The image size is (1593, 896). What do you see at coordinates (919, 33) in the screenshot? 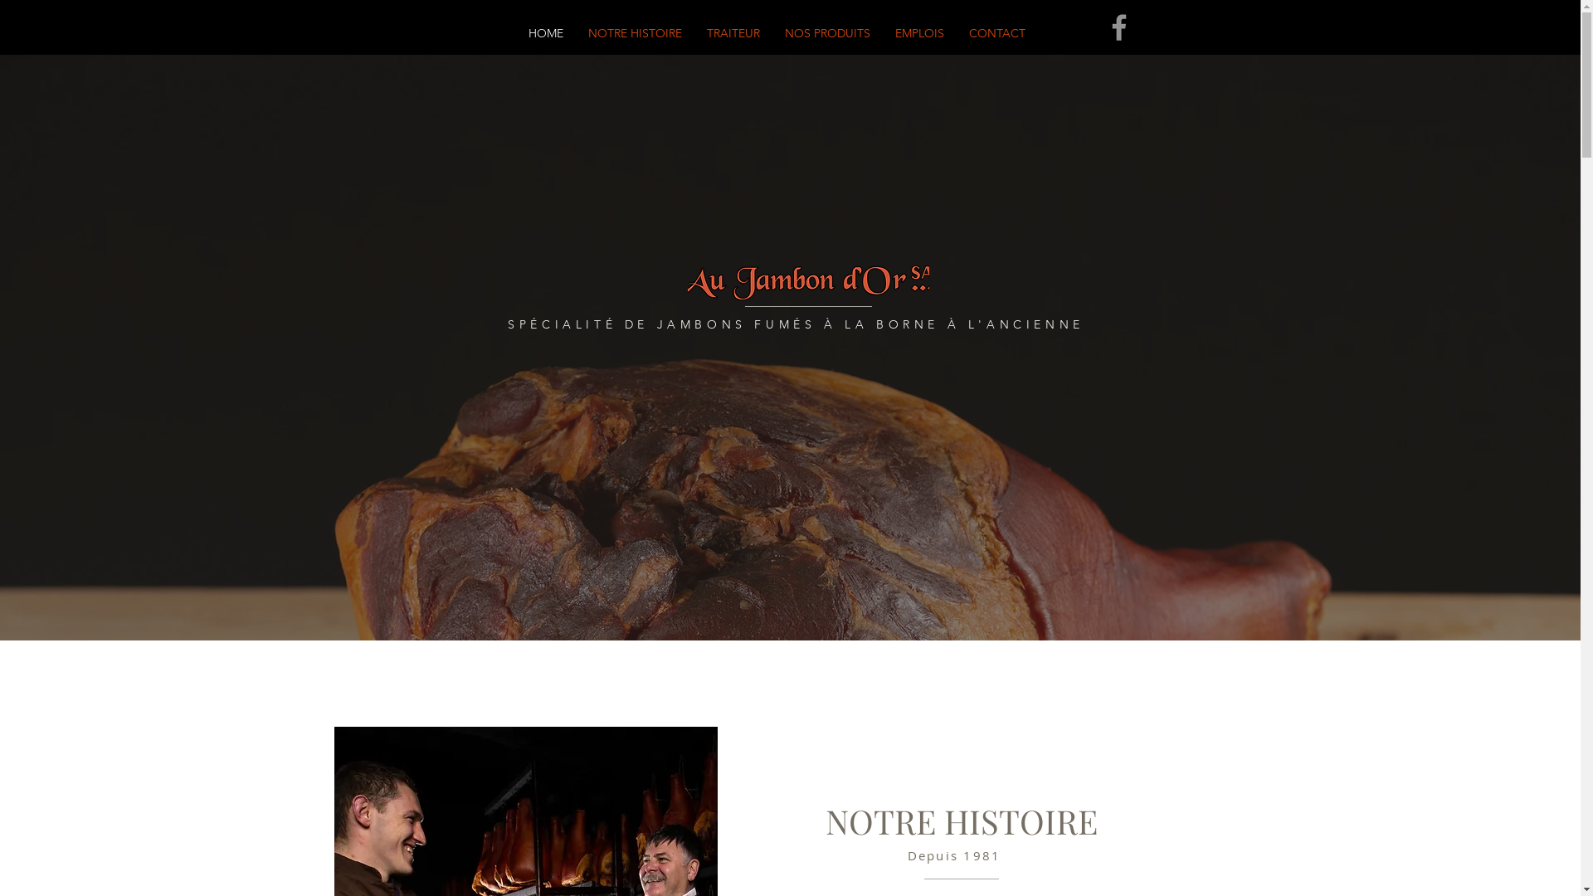
I see `EMPLOIS` at bounding box center [919, 33].